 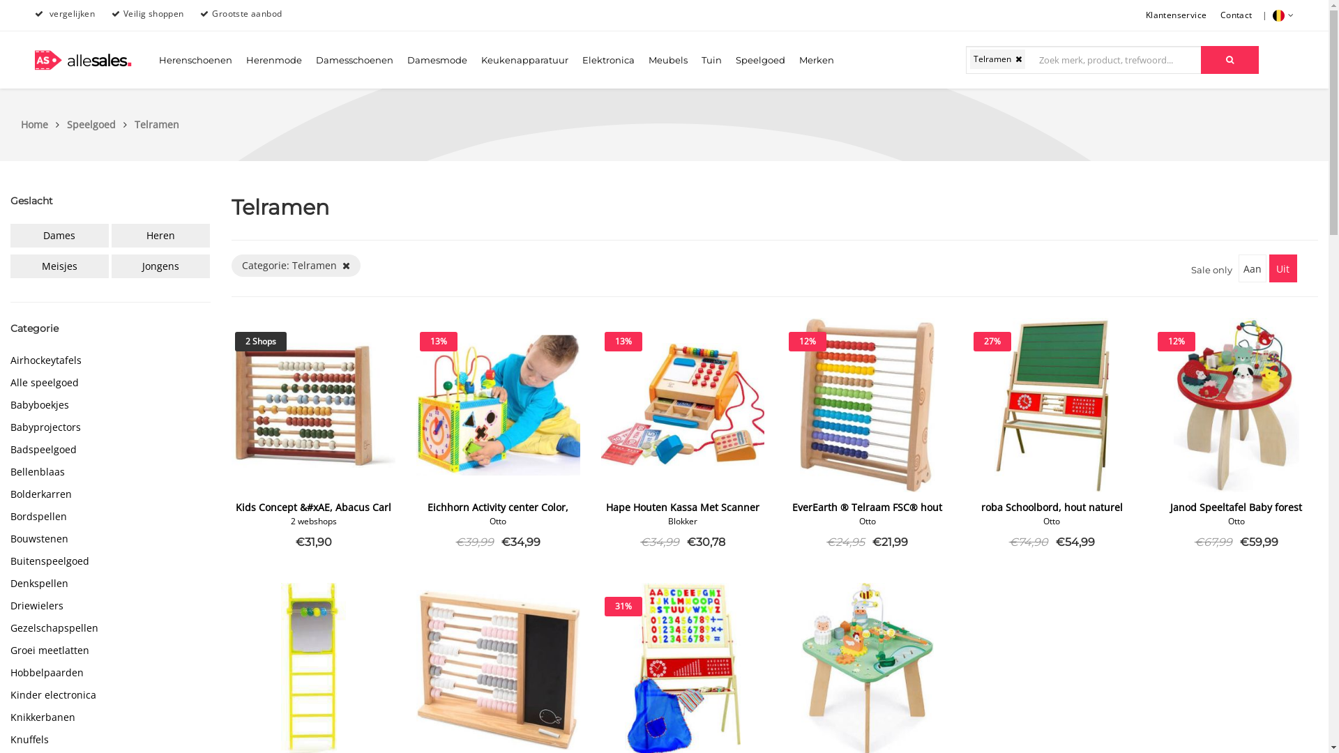 I want to click on Otto, so click(x=868, y=522).